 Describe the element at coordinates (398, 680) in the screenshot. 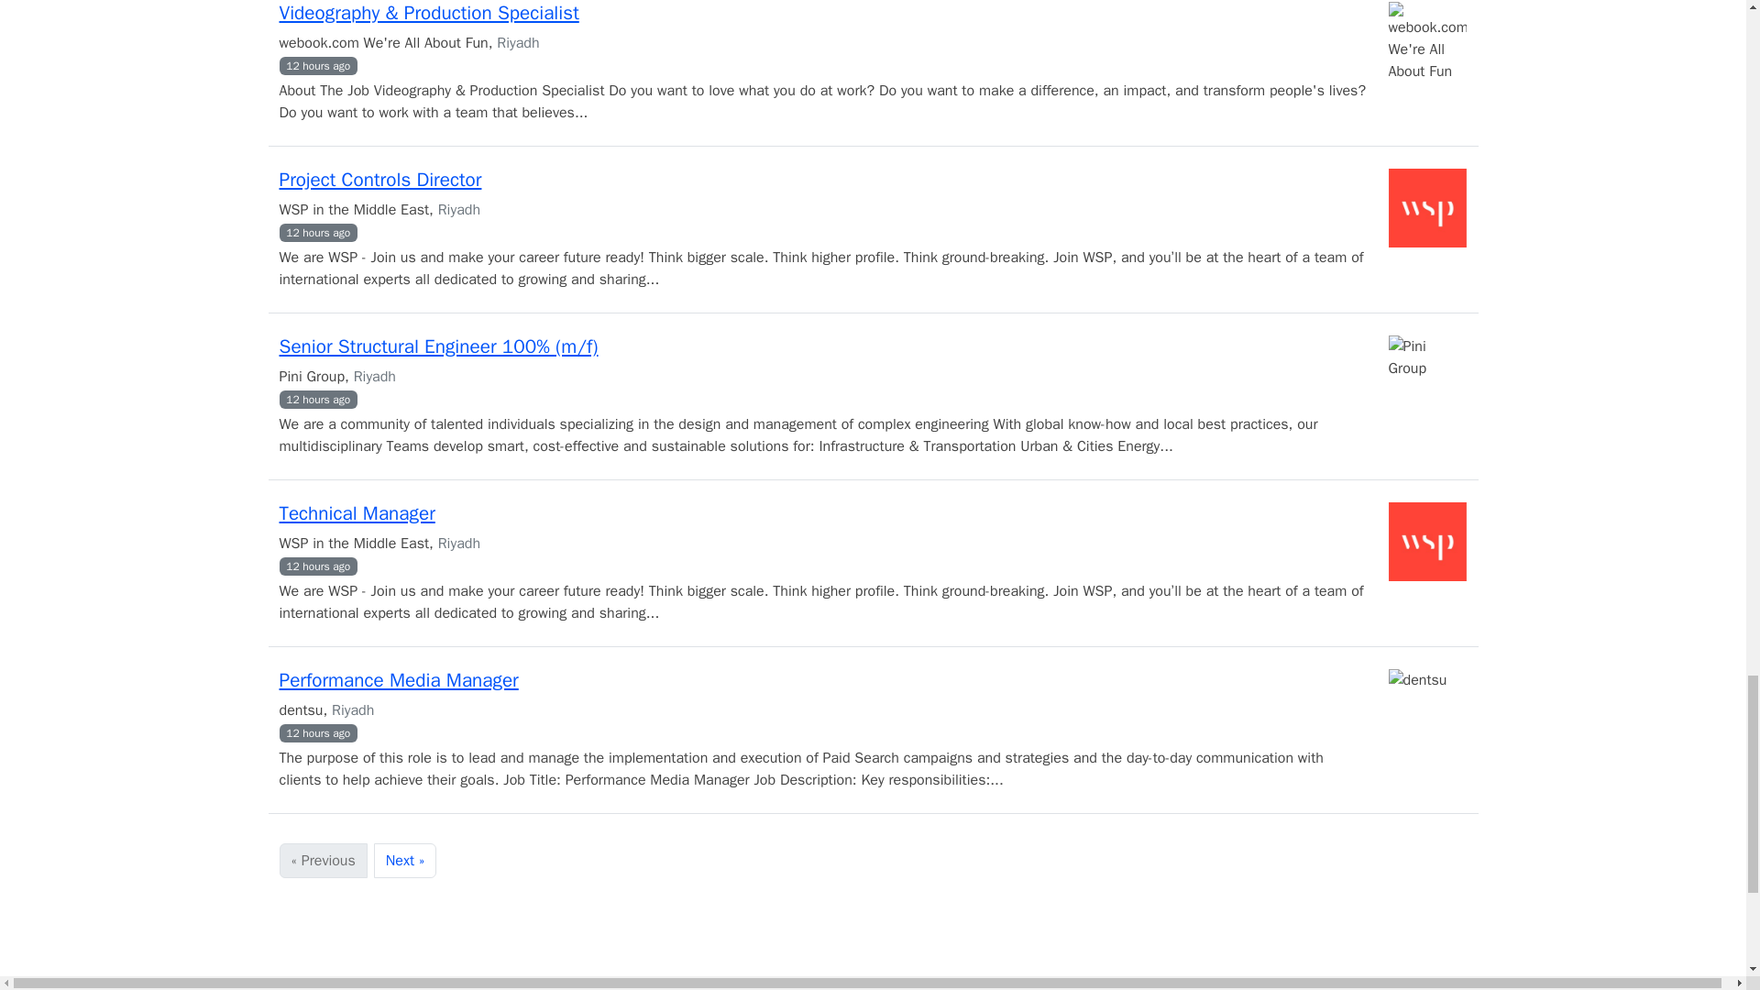

I see `Performance Media Manager` at that location.